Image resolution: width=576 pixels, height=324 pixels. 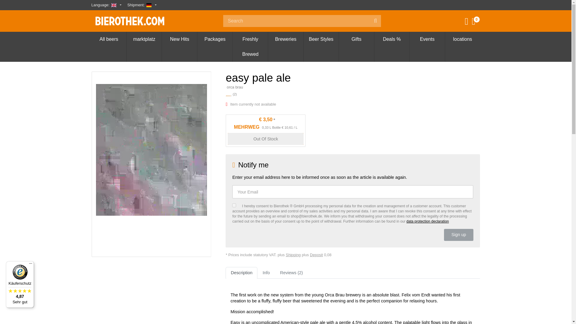 I want to click on Breweries, so click(x=286, y=39).